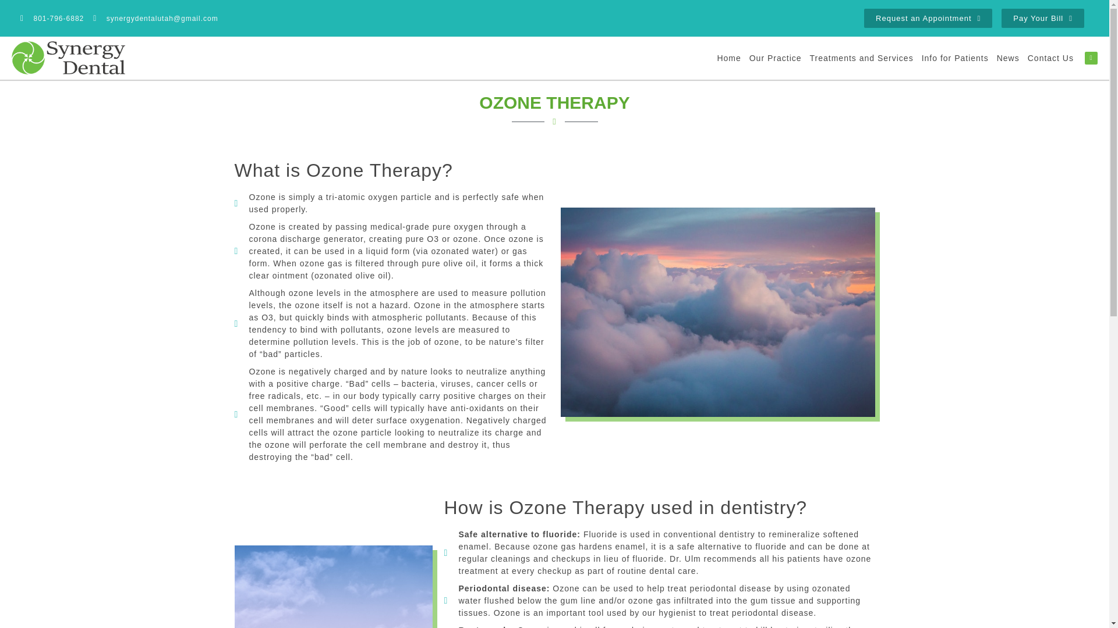  I want to click on Treatments and Services, so click(862, 58).